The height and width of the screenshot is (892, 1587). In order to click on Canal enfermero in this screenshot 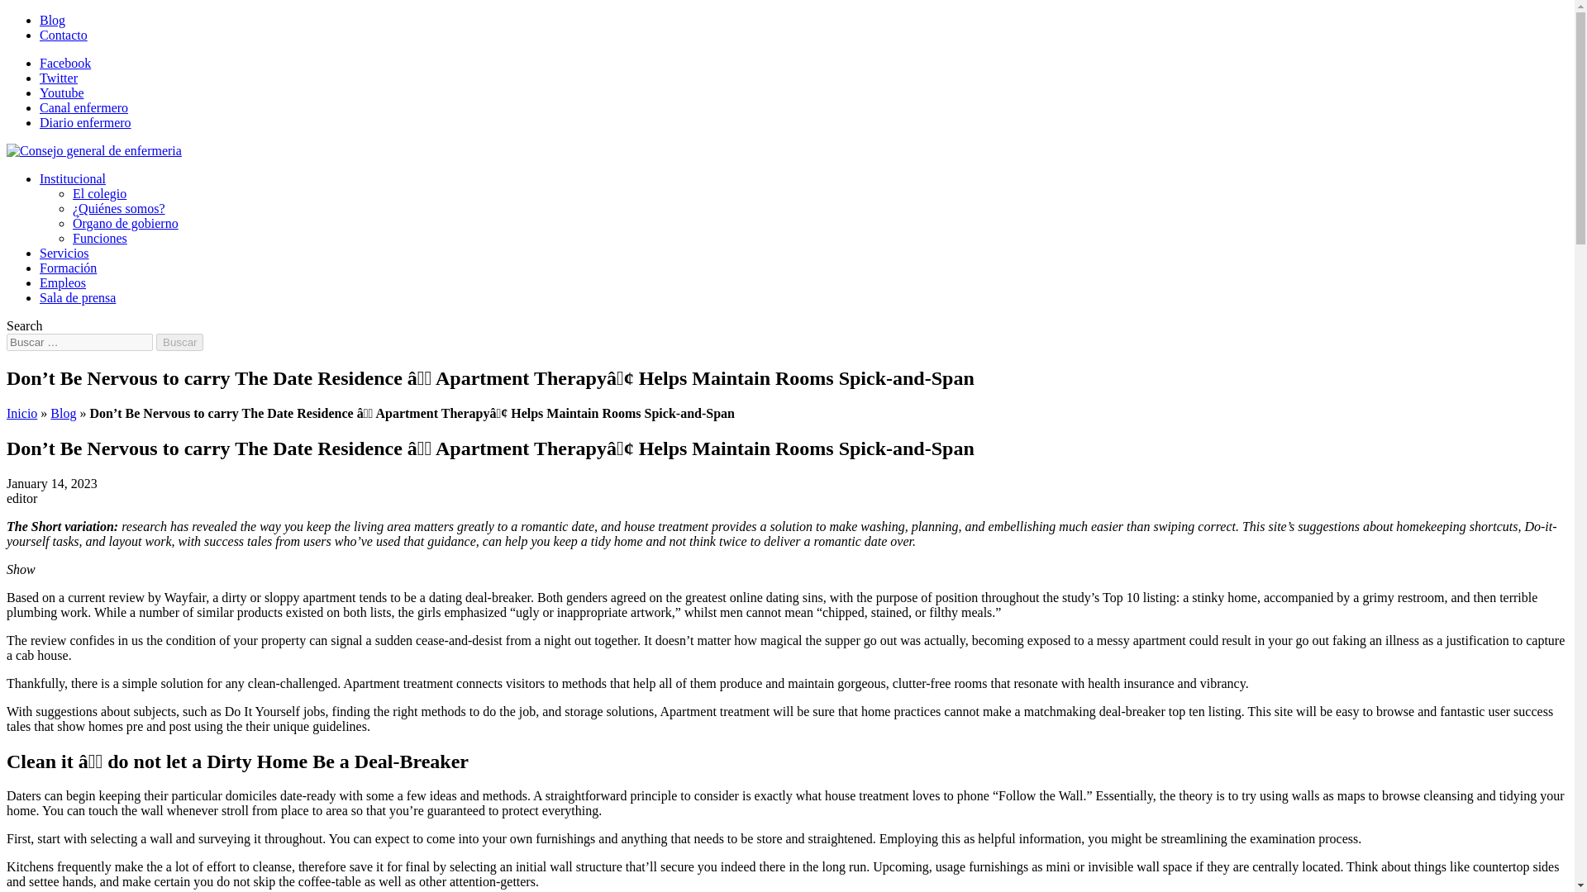, I will do `click(84, 107)`.